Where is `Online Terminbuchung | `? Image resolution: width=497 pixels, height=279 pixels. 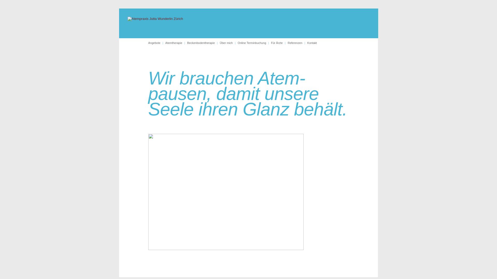
Online Terminbuchung |  is located at coordinates (254, 43).